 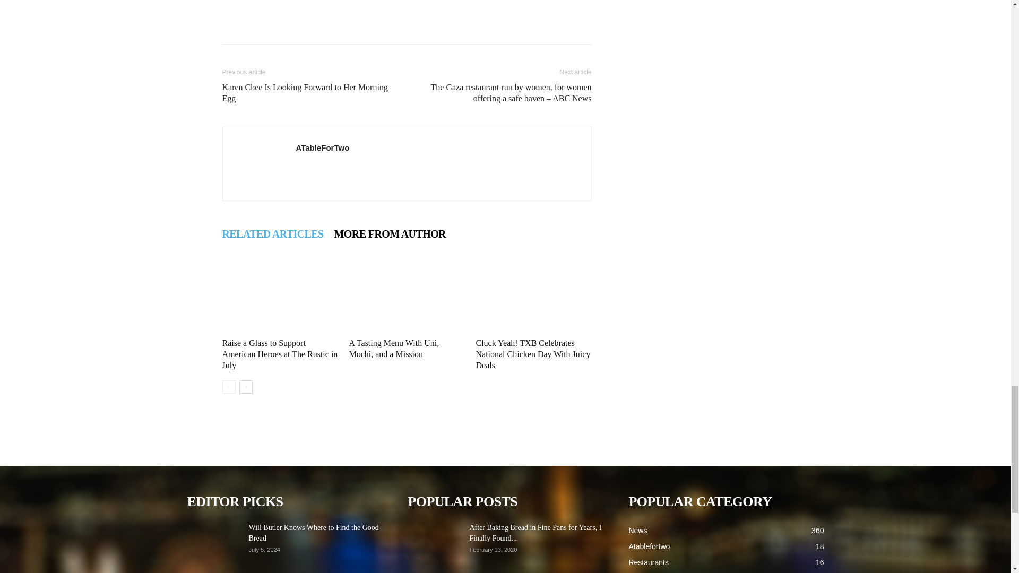 What do you see at coordinates (407, 294) in the screenshot?
I see `A Tasting Menu With Uni, Mochi, and a Mission` at bounding box center [407, 294].